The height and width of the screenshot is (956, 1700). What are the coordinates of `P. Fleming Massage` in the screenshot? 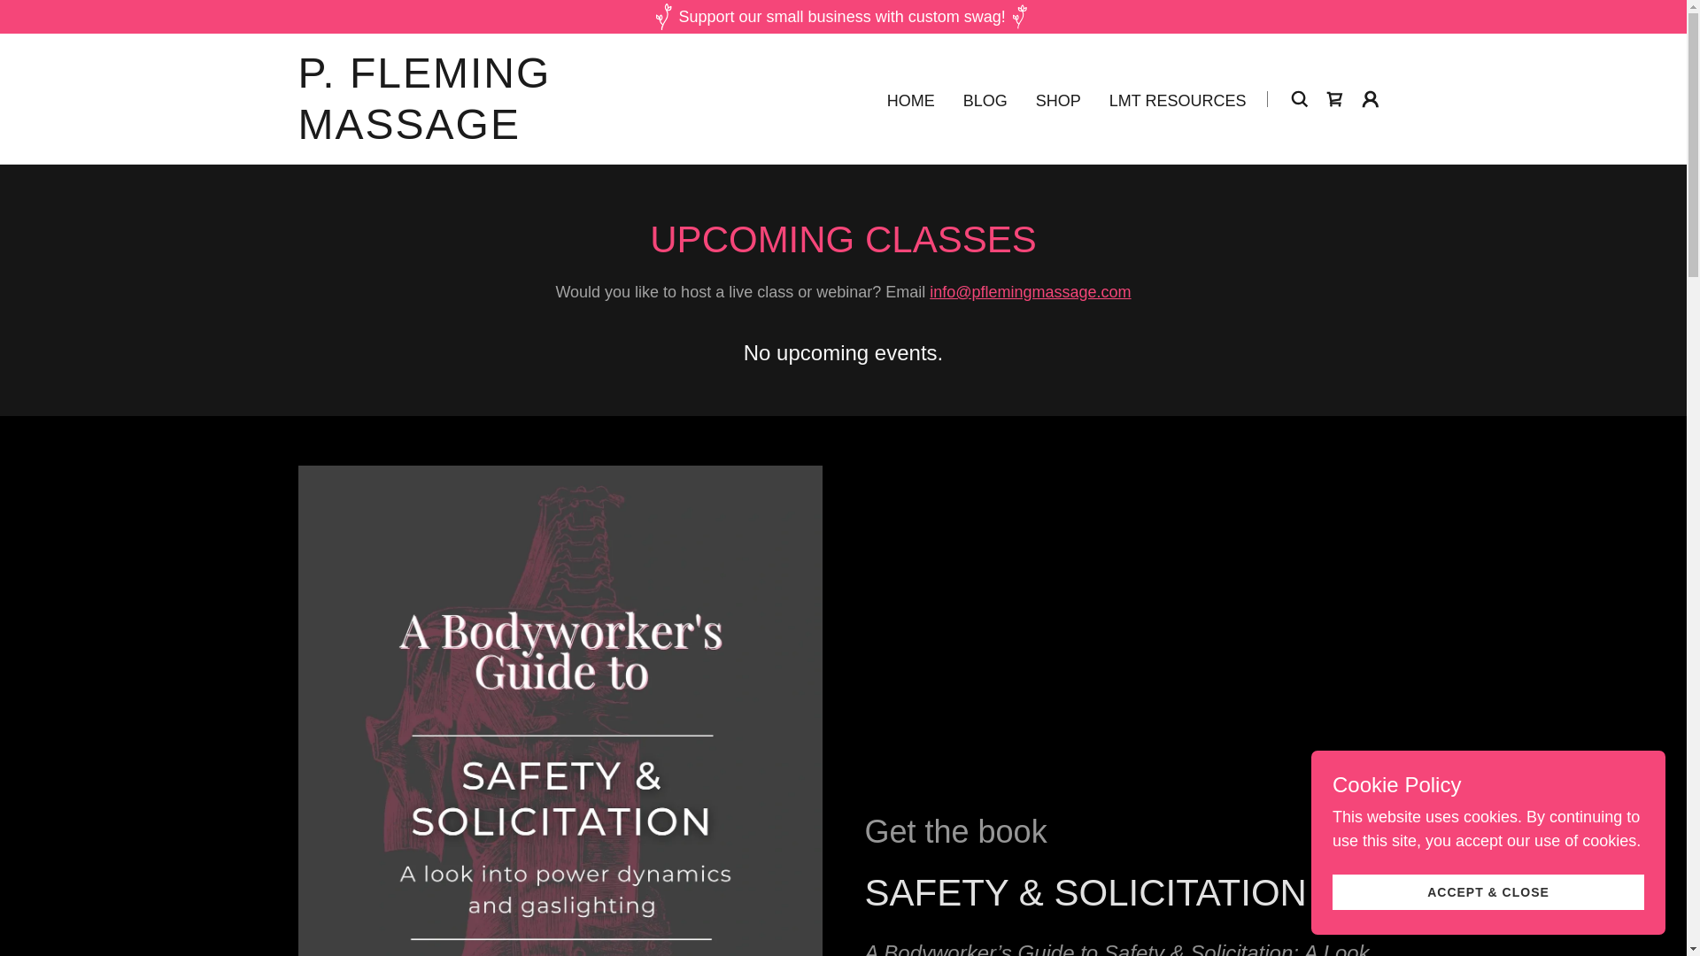 It's located at (488, 133).